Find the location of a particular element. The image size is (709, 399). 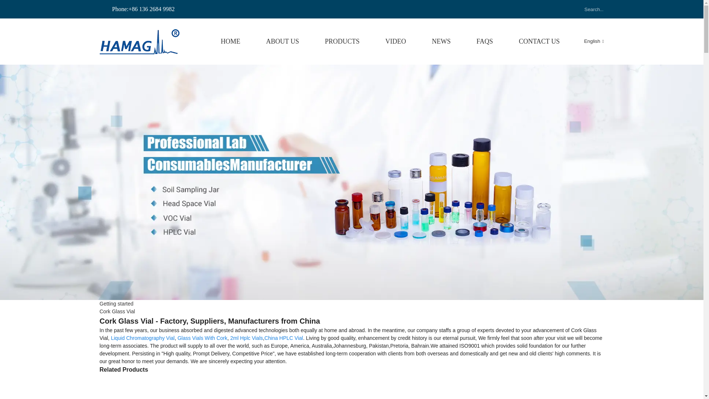

2ml Hplc Vials is located at coordinates (247, 338).